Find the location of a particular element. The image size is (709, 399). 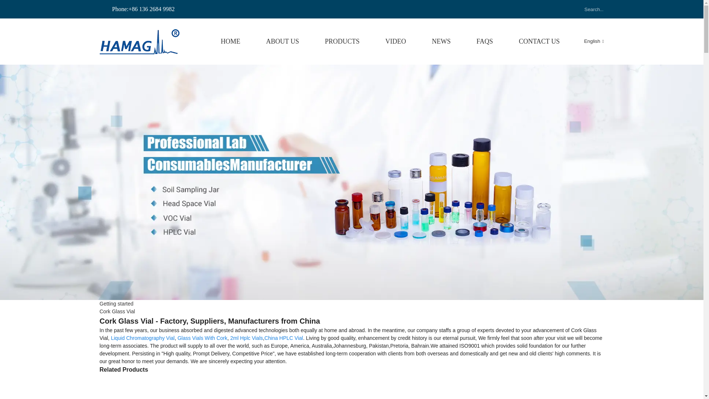

2ml Hplc Vials is located at coordinates (247, 338).